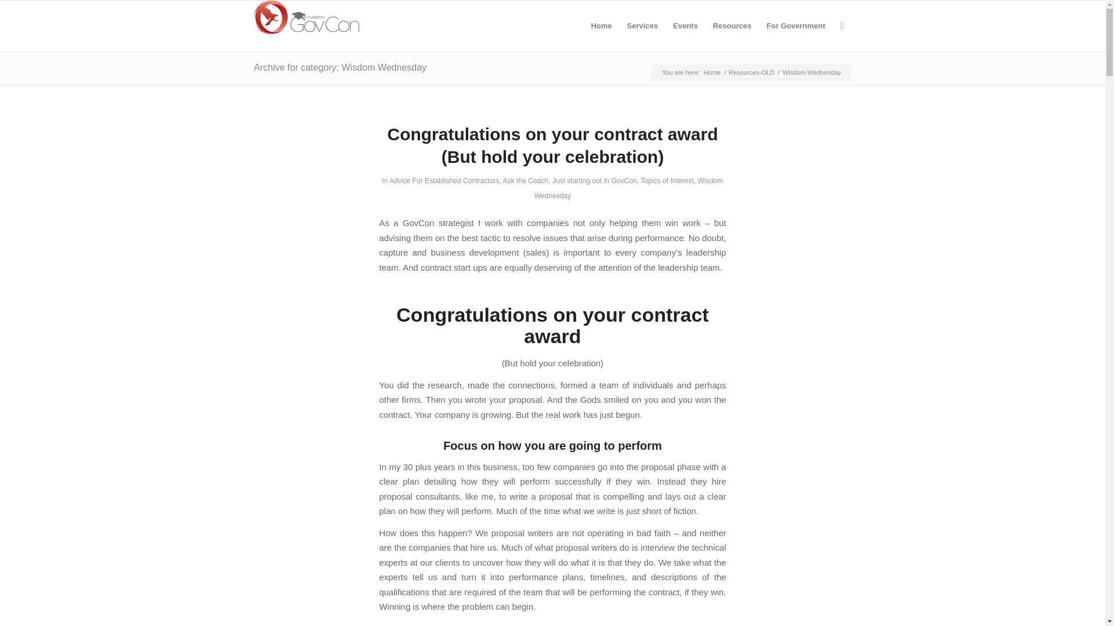  Describe the element at coordinates (732, 26) in the screenshot. I see `Resources` at that location.